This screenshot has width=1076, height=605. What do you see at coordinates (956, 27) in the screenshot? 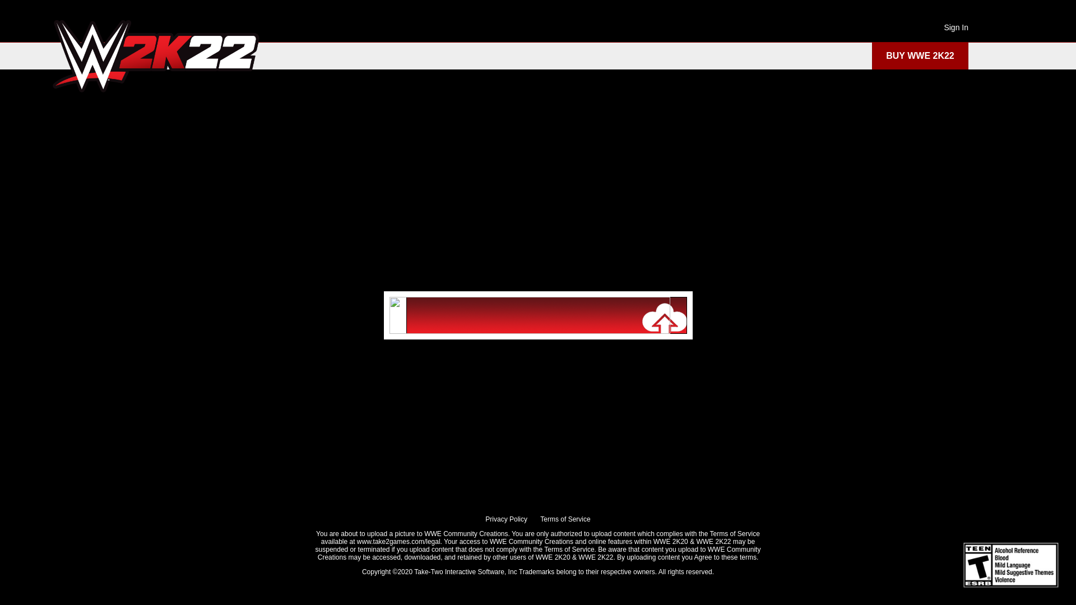
I see `Sign In` at bounding box center [956, 27].